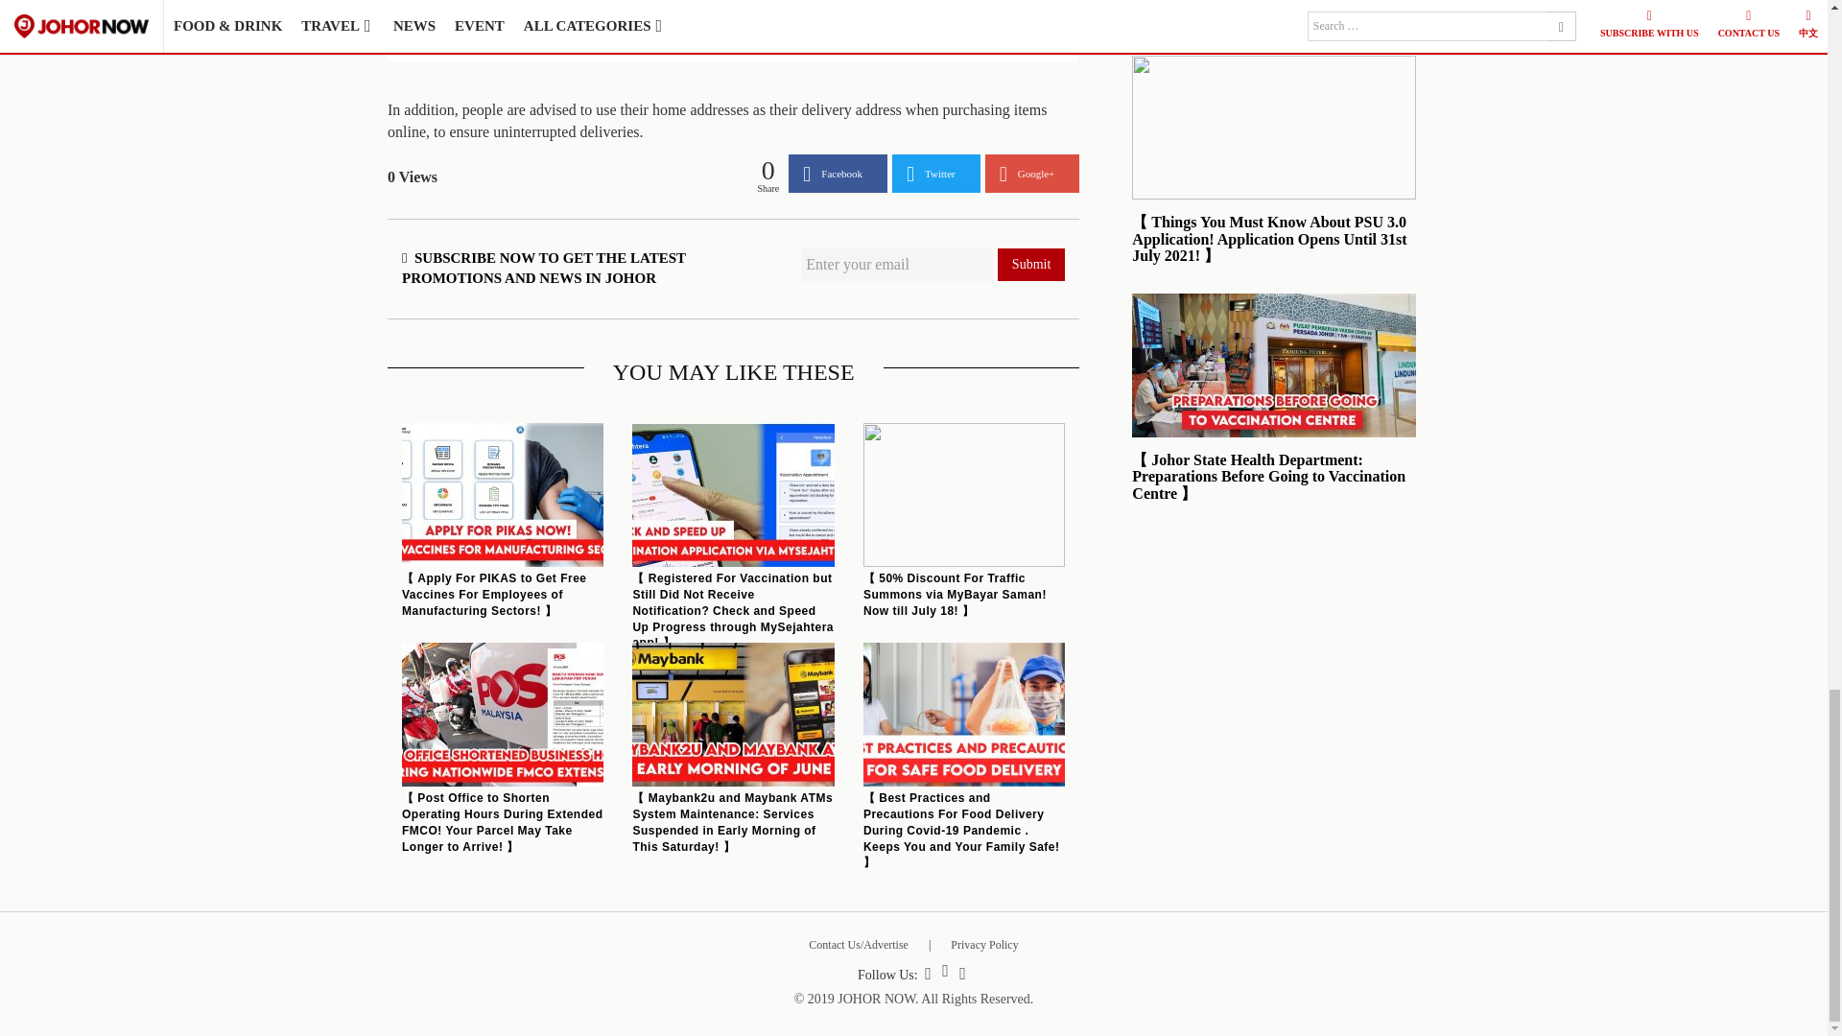  Describe the element at coordinates (1030, 265) in the screenshot. I see `Submit` at that location.